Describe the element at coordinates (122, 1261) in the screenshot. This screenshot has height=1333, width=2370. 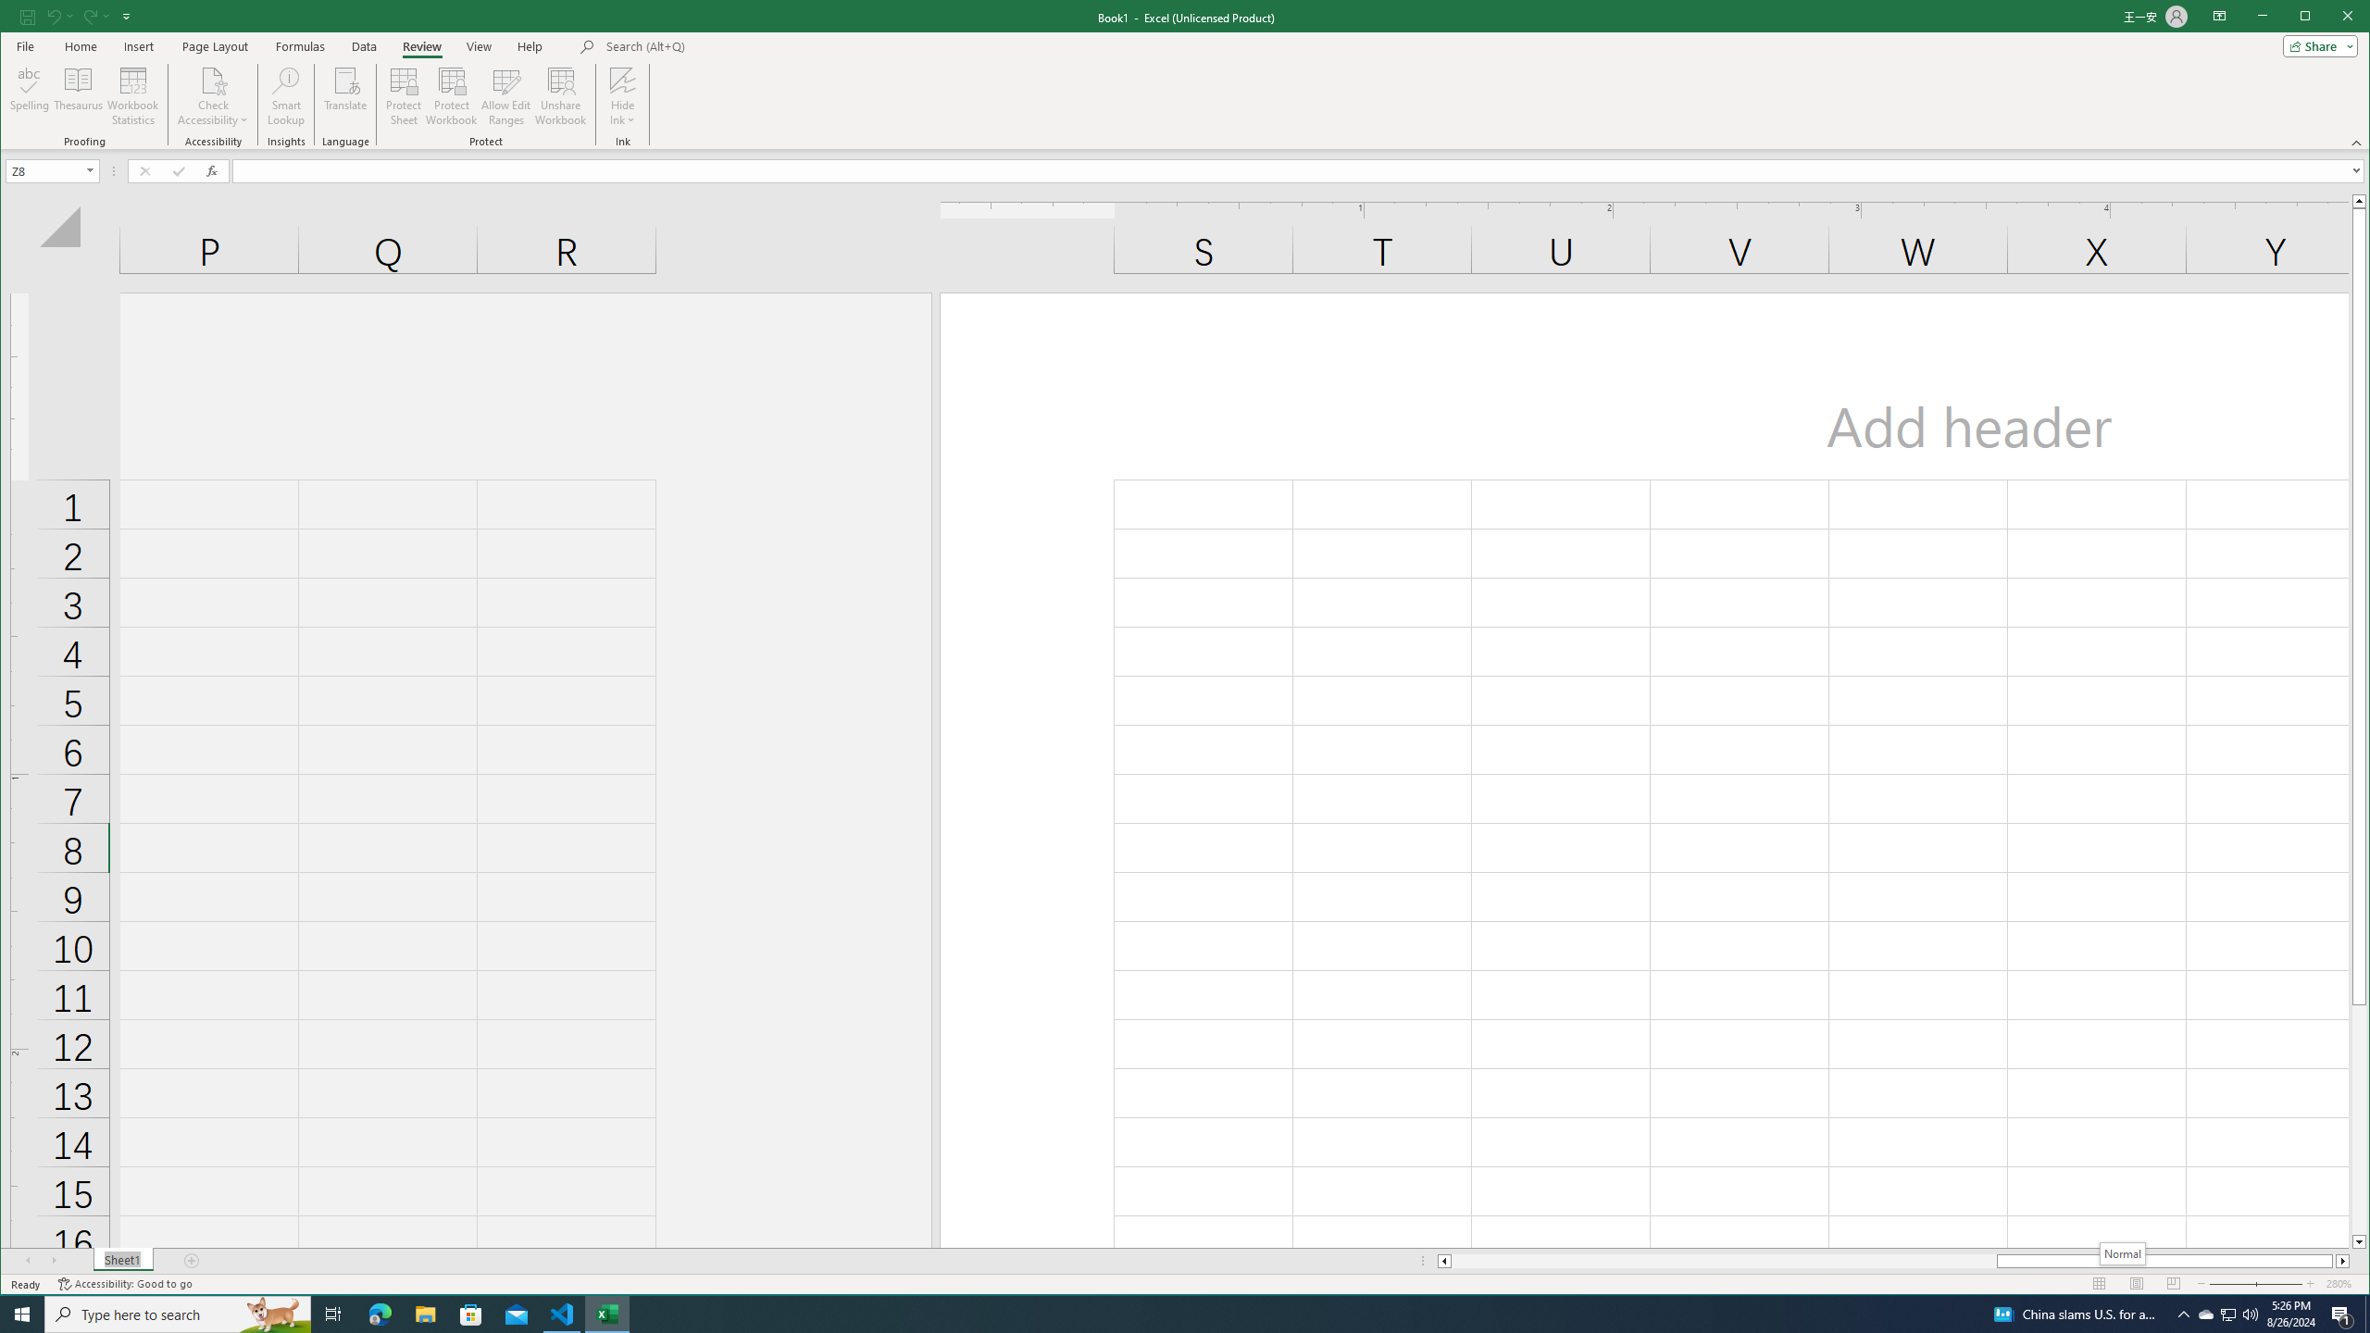
I see `Sheet Tab` at that location.